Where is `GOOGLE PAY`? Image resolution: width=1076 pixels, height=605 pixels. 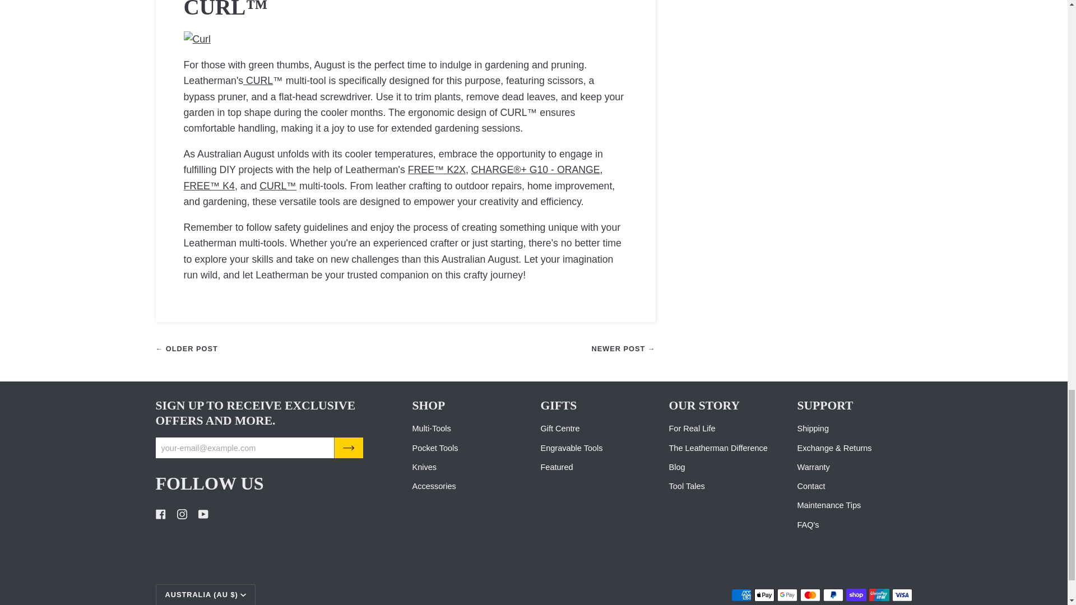
GOOGLE PAY is located at coordinates (787, 595).